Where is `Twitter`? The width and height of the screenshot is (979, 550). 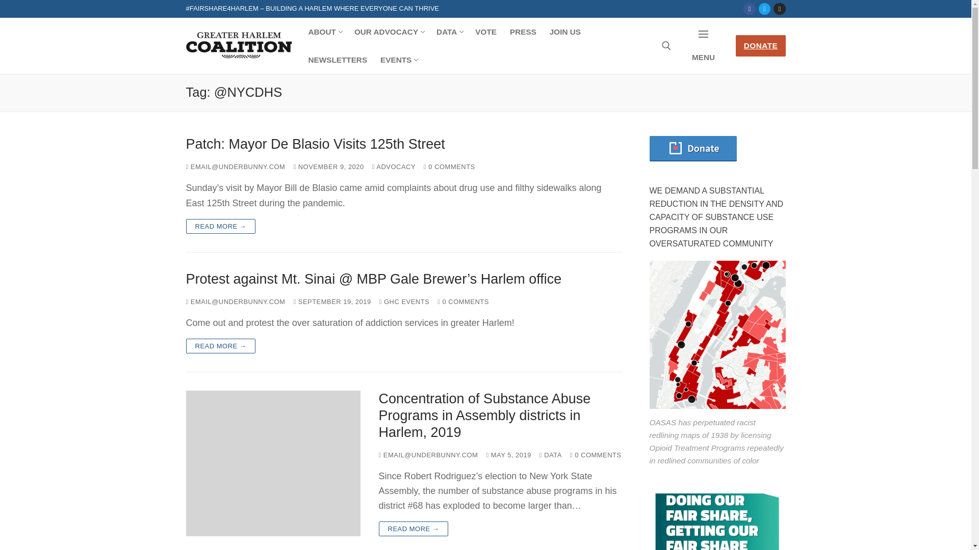
Twitter is located at coordinates (398, 59).